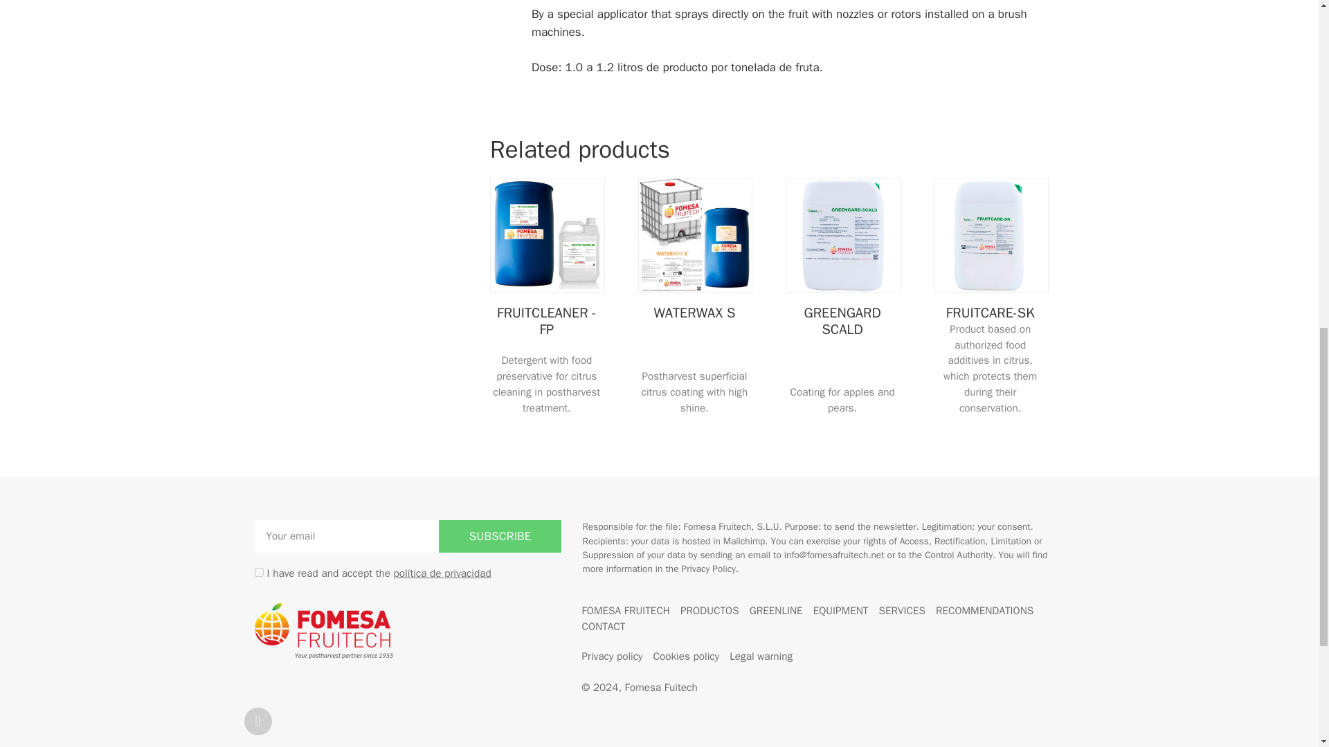  I want to click on on, so click(259, 571).